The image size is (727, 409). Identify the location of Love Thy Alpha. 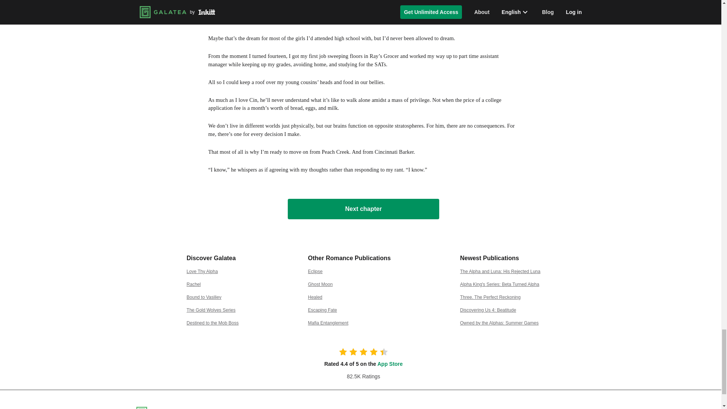
(202, 271).